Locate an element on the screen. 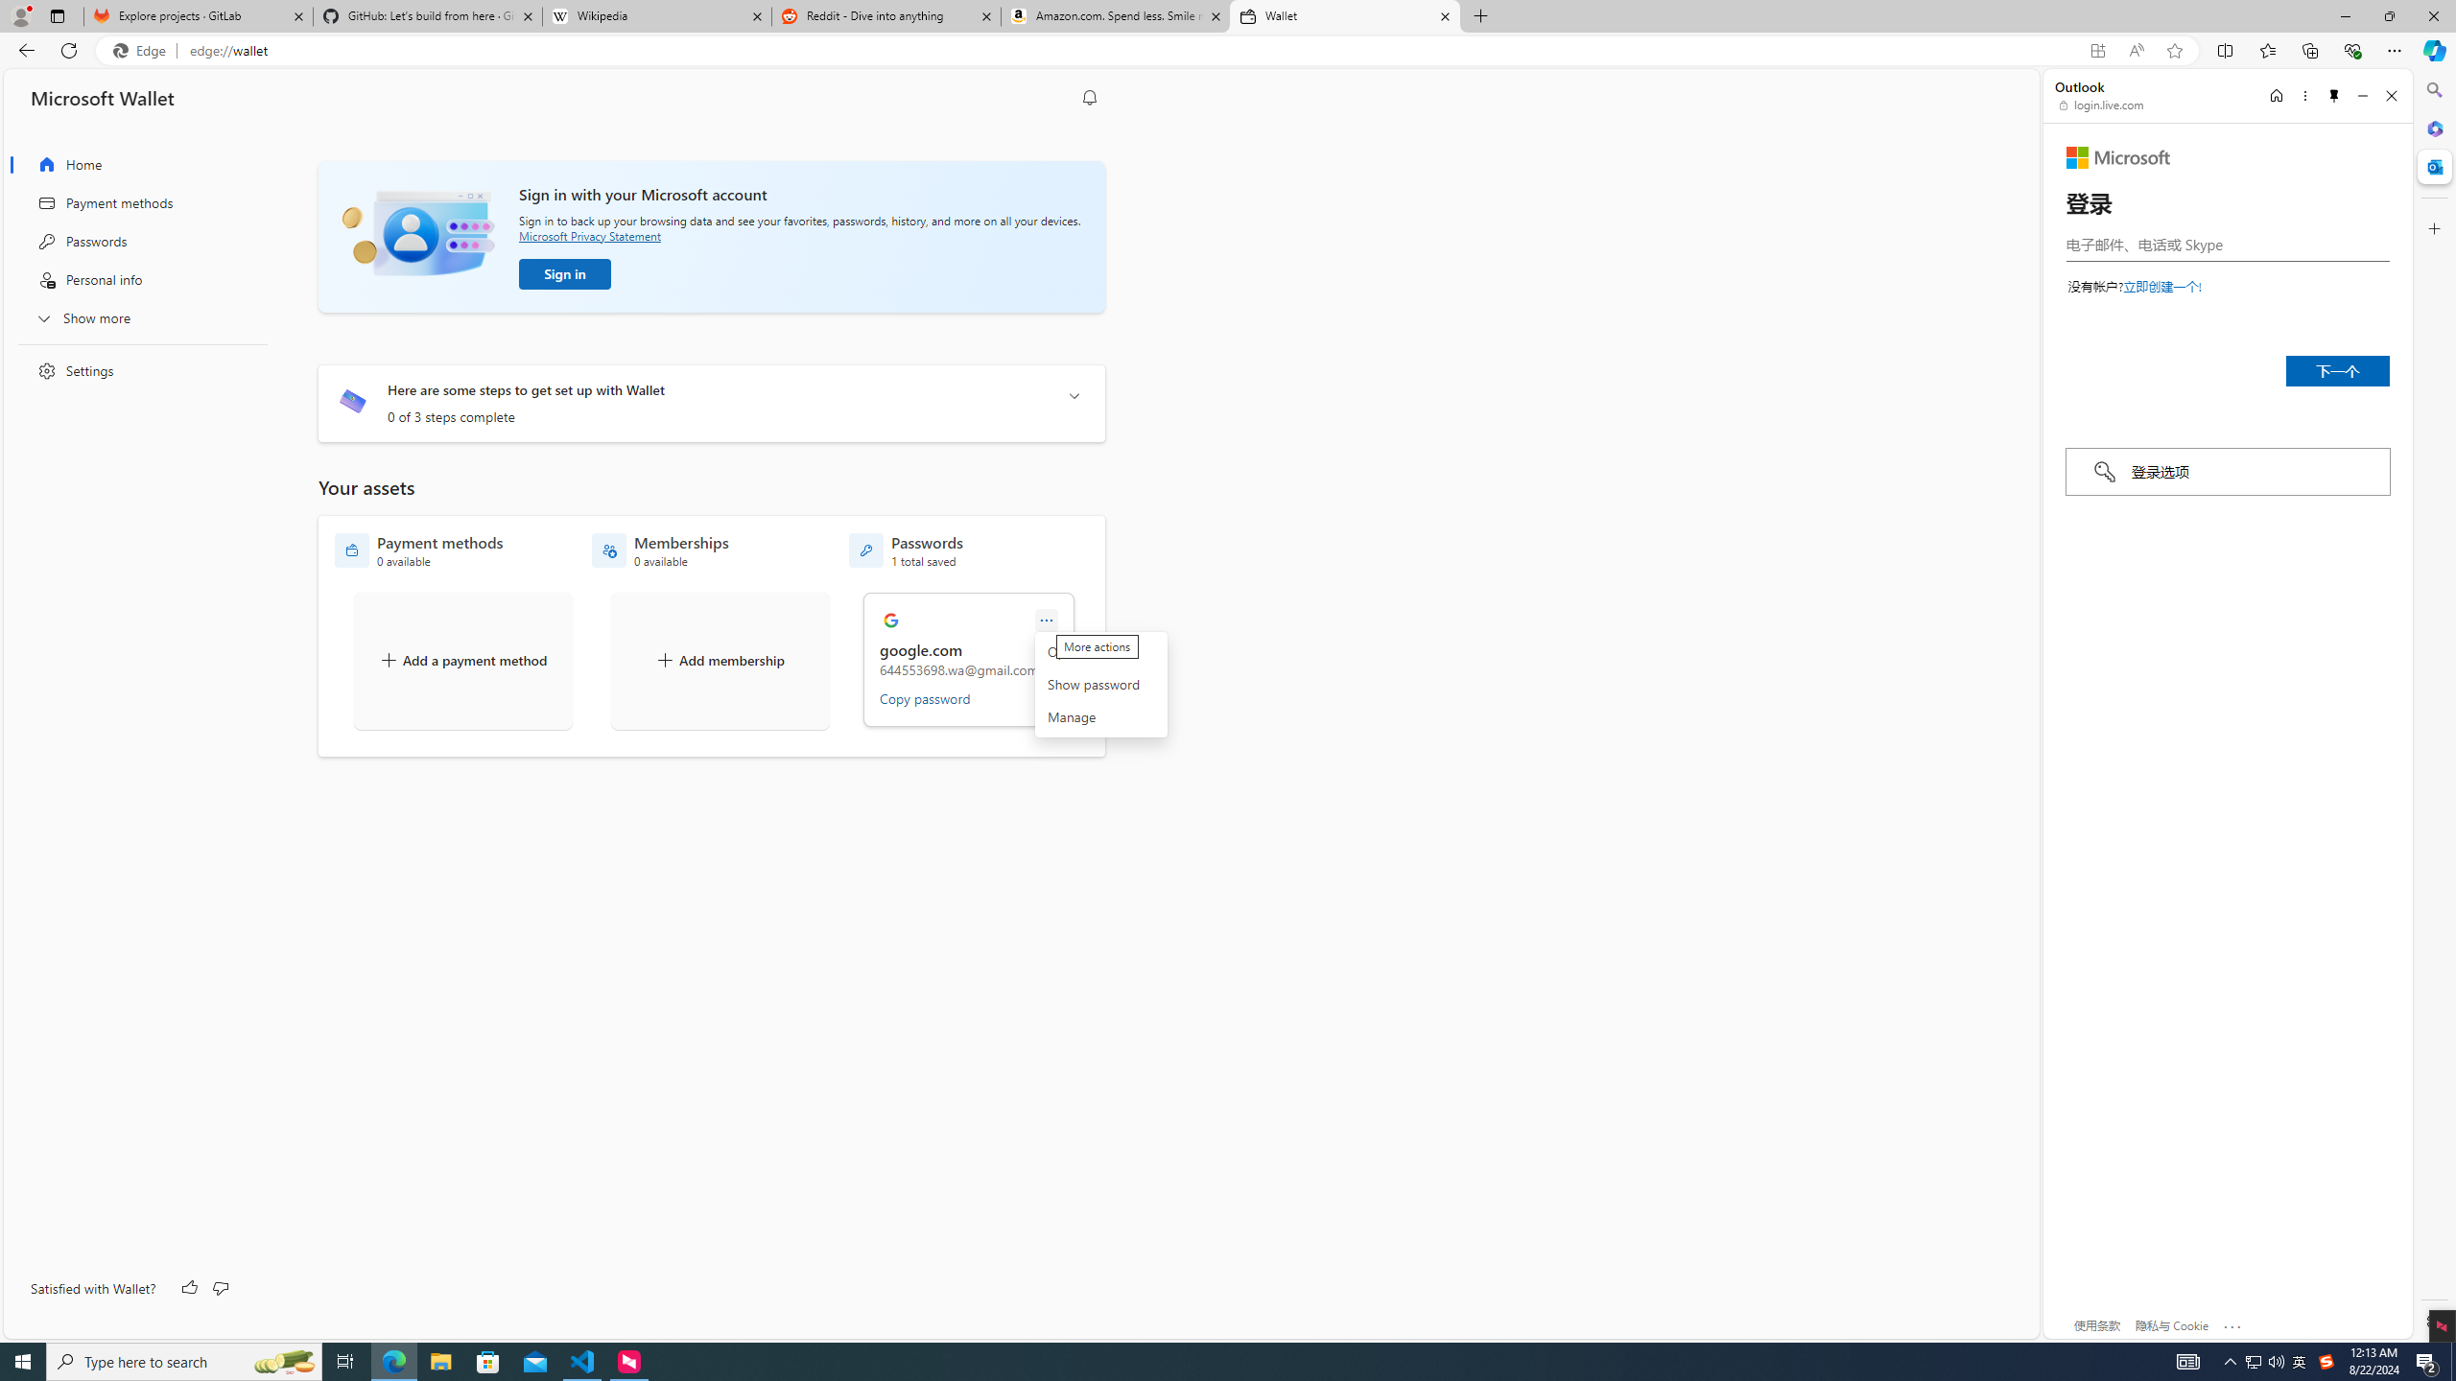  Add membership is located at coordinates (720, 660).